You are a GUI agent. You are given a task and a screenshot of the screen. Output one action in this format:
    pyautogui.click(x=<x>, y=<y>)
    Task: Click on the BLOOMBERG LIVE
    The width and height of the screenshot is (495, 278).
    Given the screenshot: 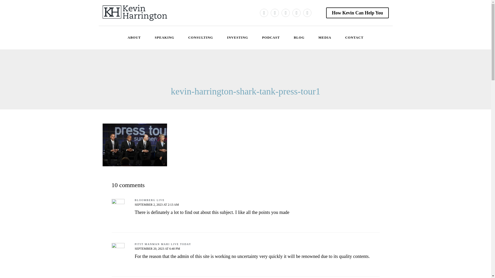 What is the action you would take?
    pyautogui.click(x=150, y=200)
    